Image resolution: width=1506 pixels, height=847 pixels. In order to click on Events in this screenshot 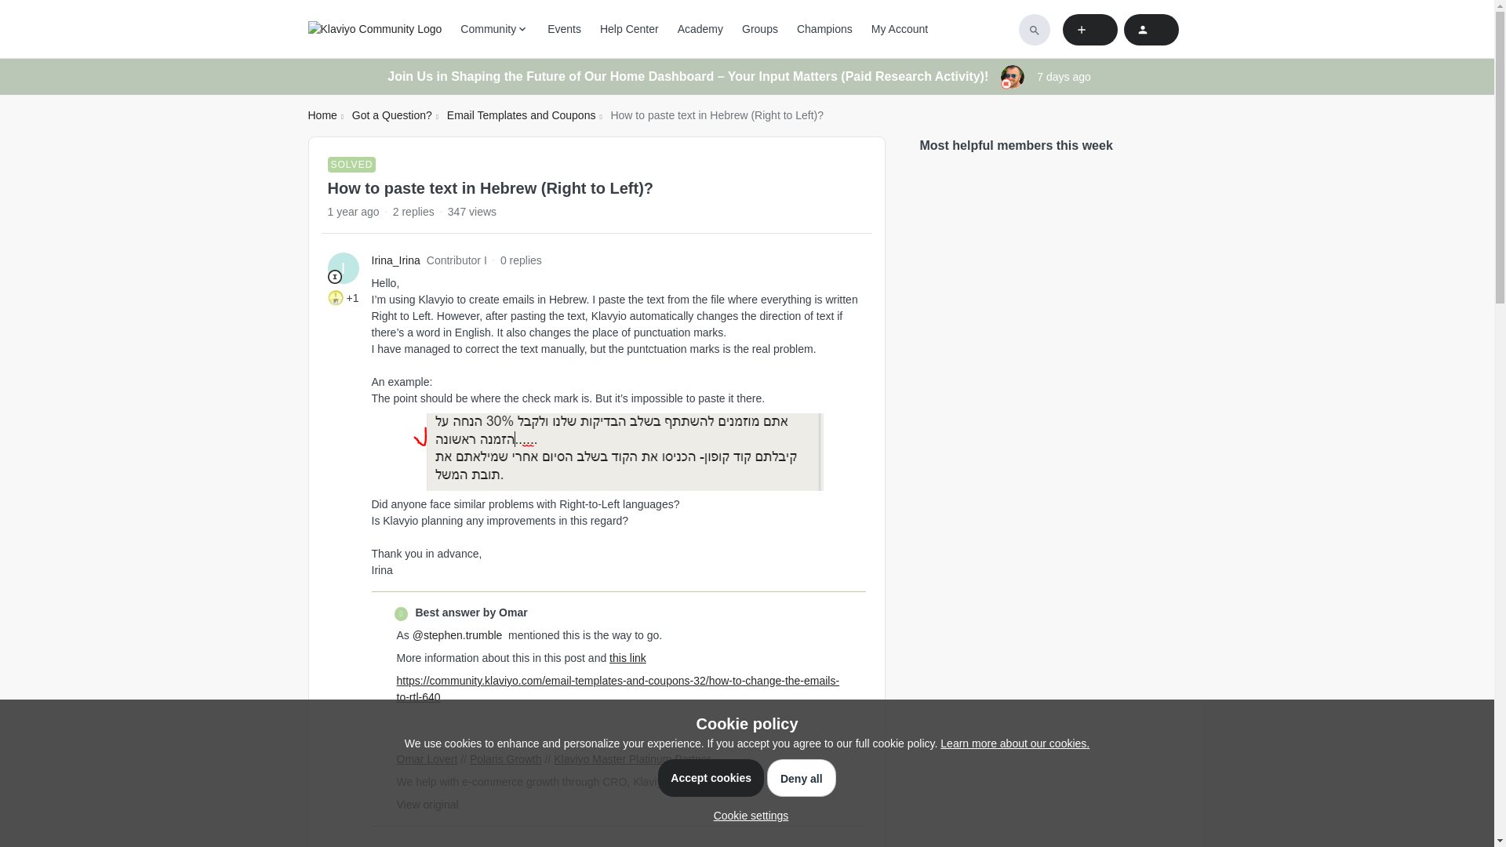, I will do `click(565, 29)`.